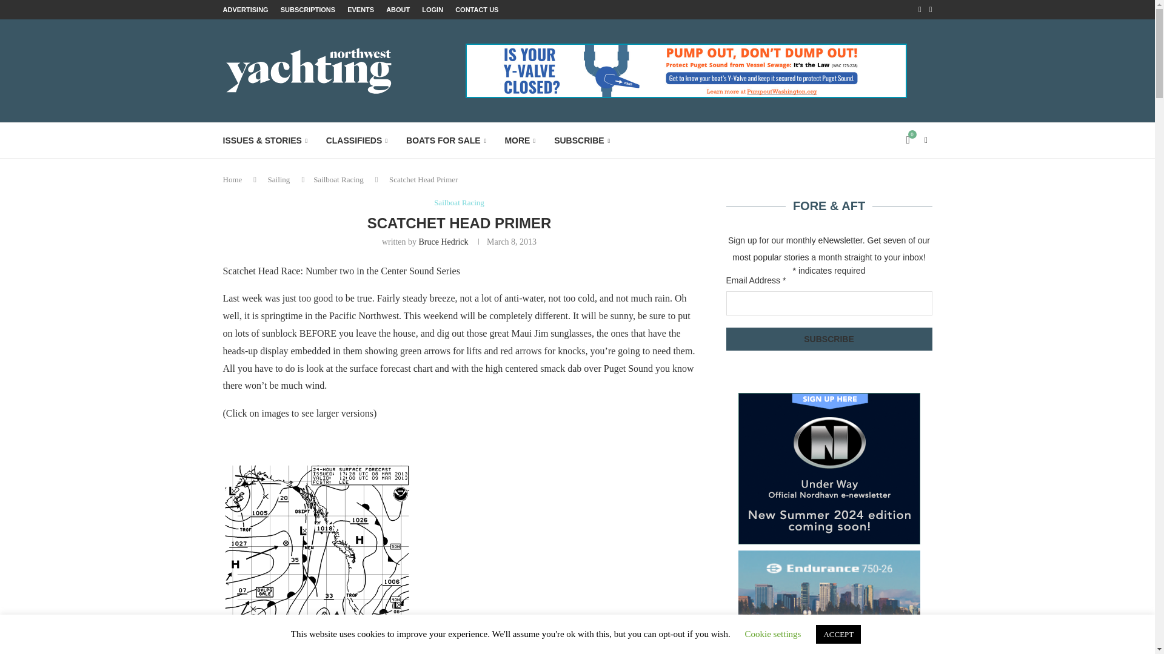  What do you see at coordinates (829, 339) in the screenshot?
I see `Subscribe` at bounding box center [829, 339].